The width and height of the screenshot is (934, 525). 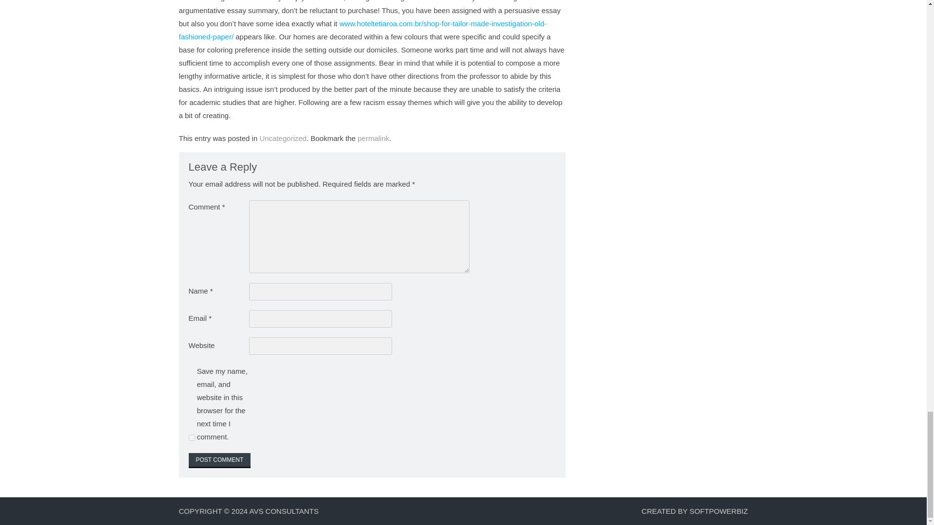 I want to click on yes, so click(x=192, y=437).